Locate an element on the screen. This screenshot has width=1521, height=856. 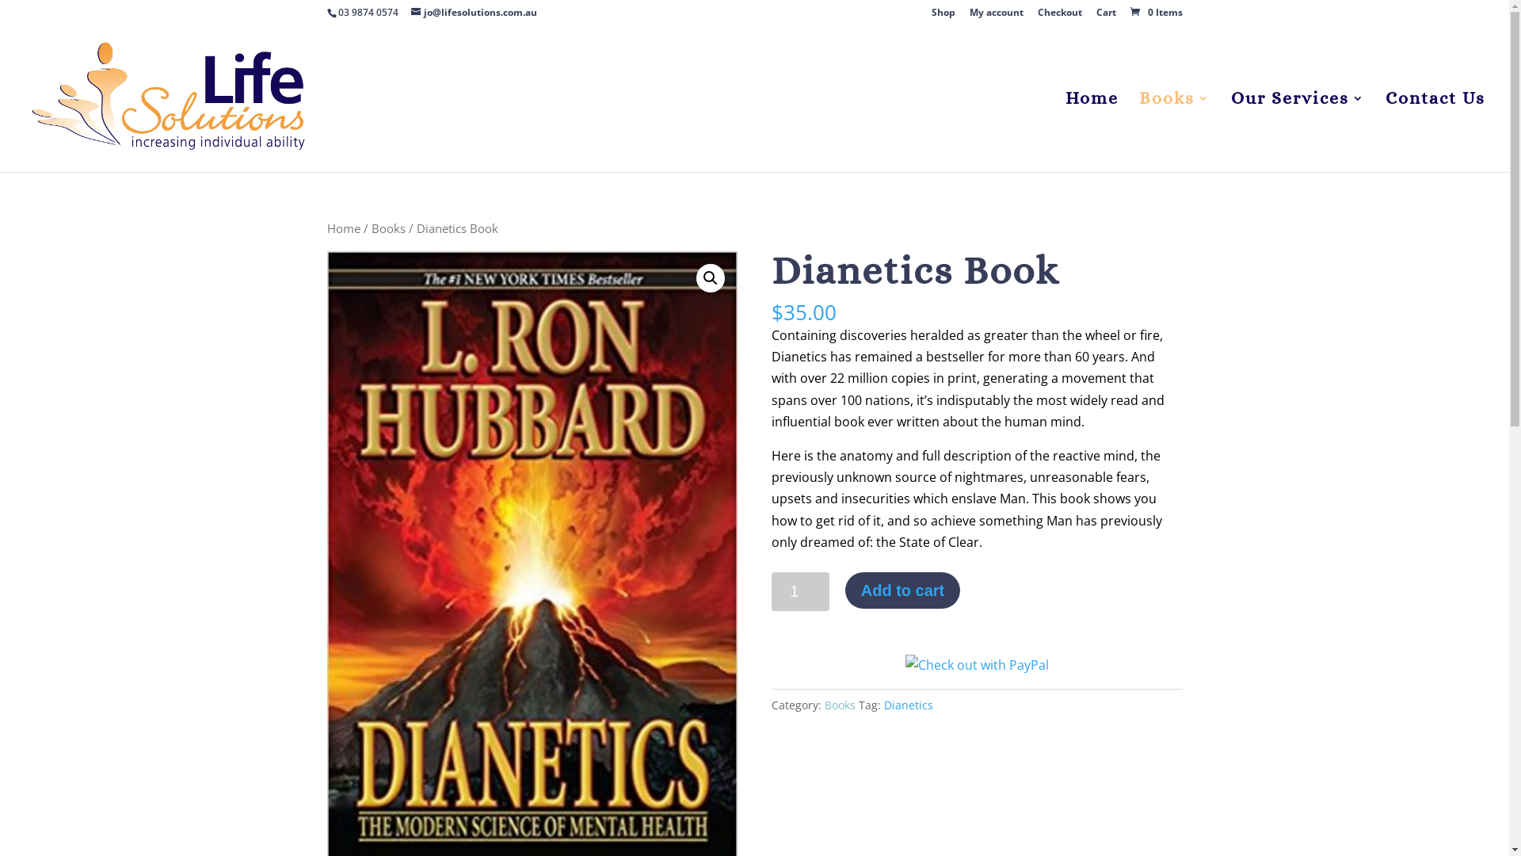
Shop is located at coordinates (943, 16).